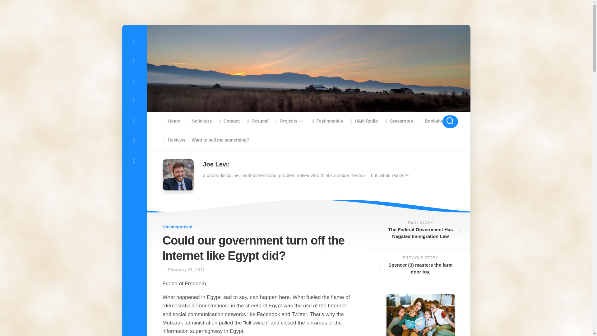 Image resolution: width=597 pixels, height=336 pixels. I want to click on Contact Joe, so click(229, 121).